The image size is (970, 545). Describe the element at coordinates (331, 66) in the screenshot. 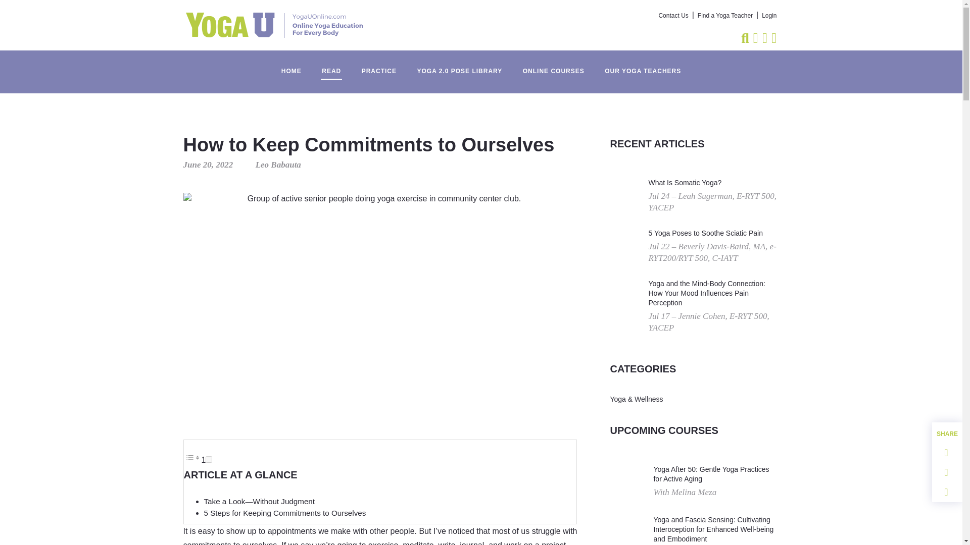

I see `READ` at that location.